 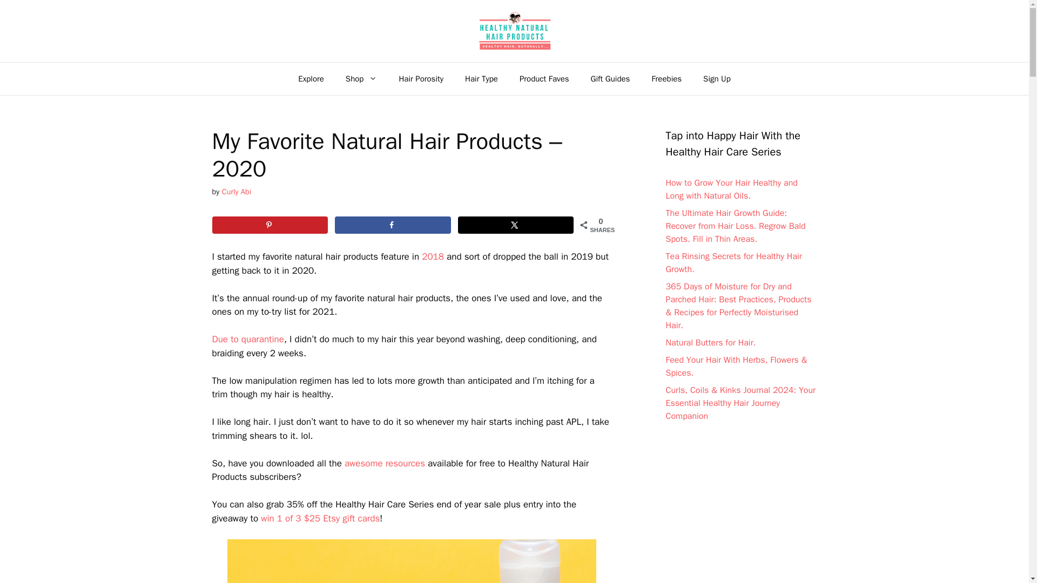 I want to click on Due to quarantine, so click(x=247, y=339).